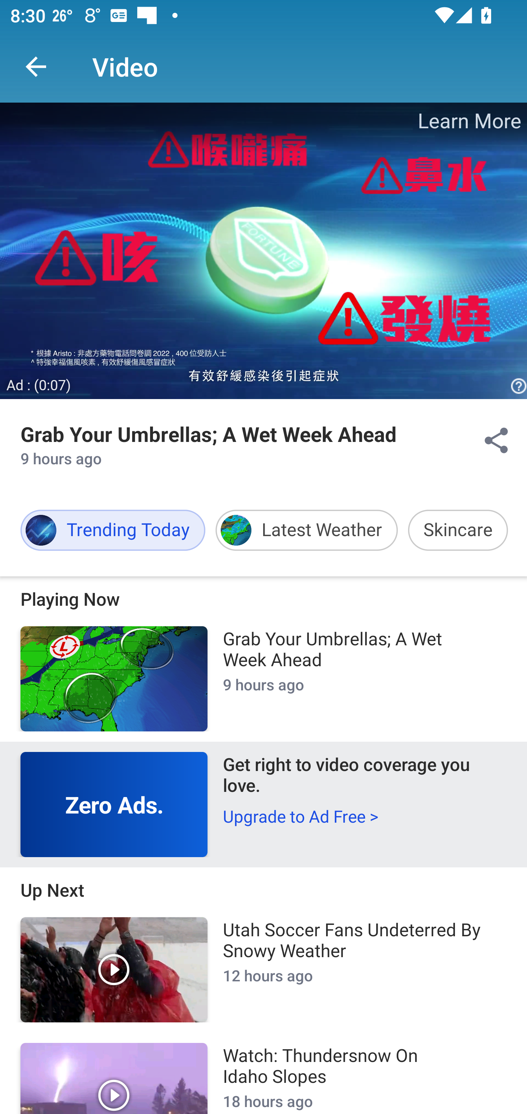 The width and height of the screenshot is (527, 1114). I want to click on help_outline_white_24dp_with_3px_trbl_padding, so click(517, 386).